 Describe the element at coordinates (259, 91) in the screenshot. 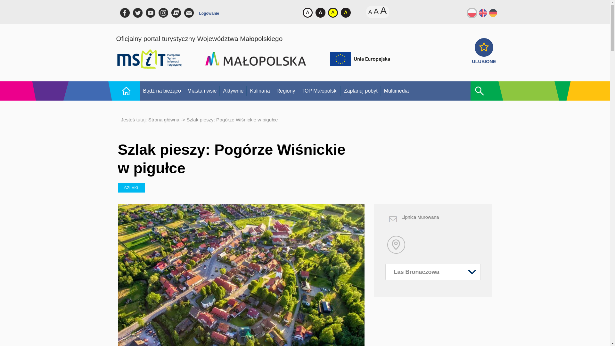

I see `Kulinaria` at that location.